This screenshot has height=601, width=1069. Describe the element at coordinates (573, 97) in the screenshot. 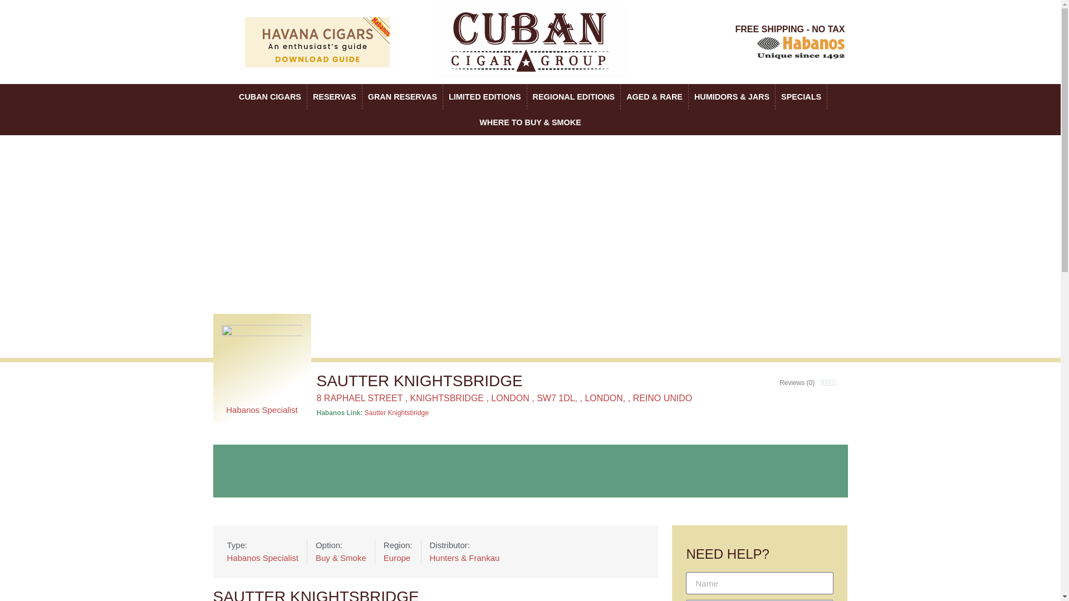

I see `REGIONAL EDITIONS` at that location.